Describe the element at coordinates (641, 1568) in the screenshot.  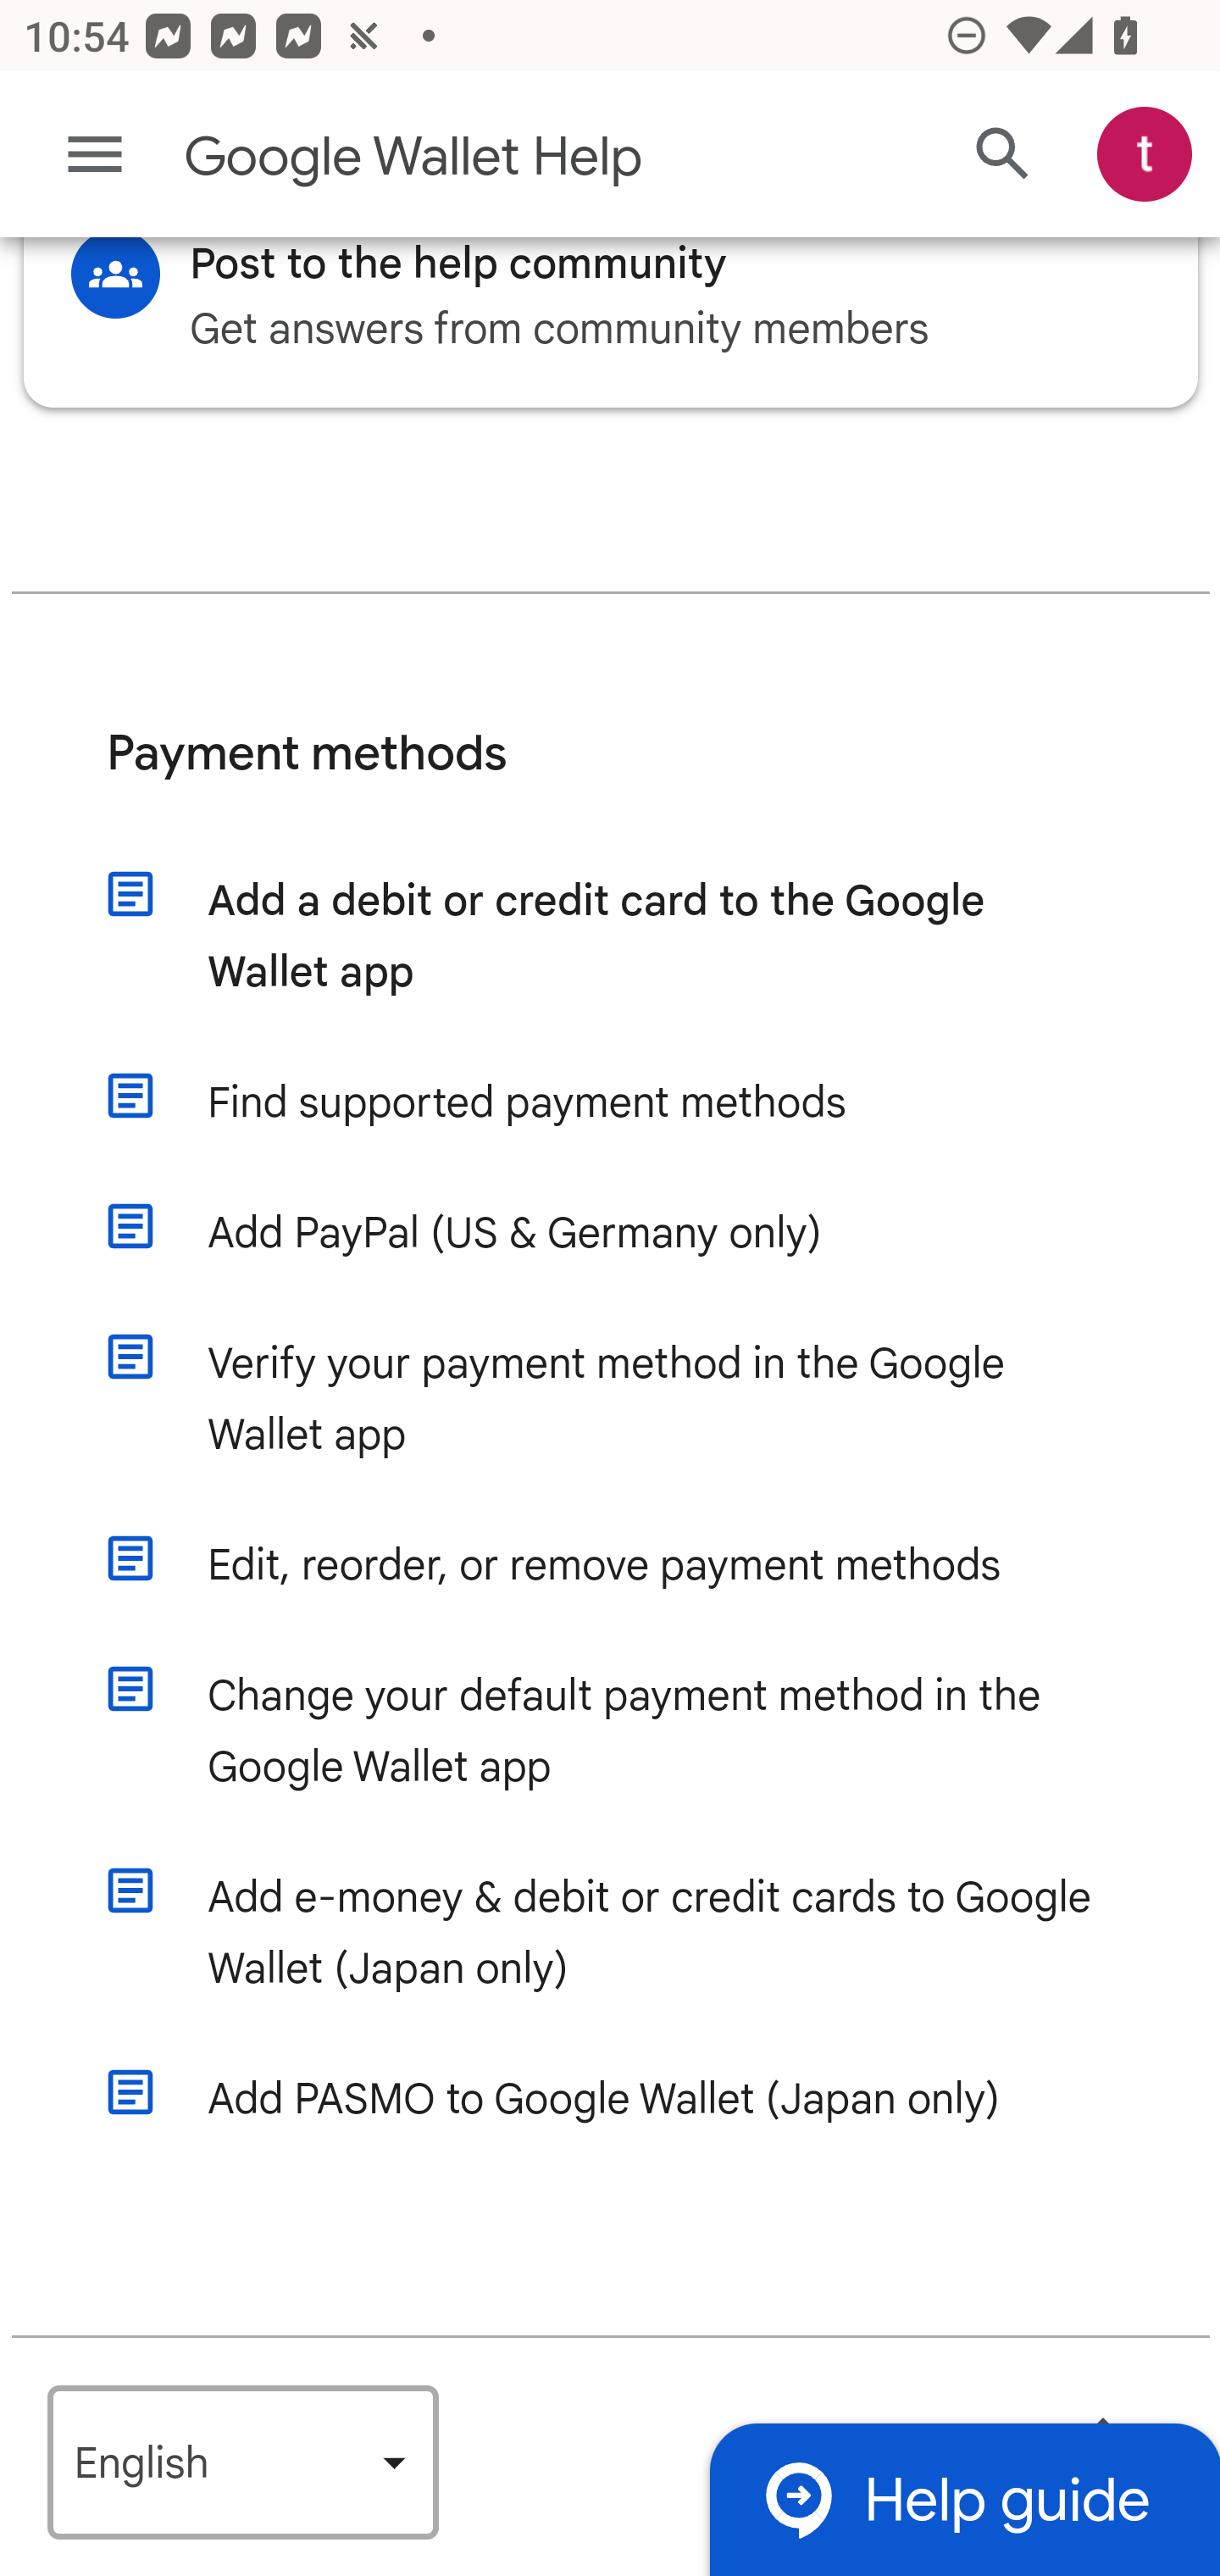
I see `Edit, reorder, or remove payment methods` at that location.